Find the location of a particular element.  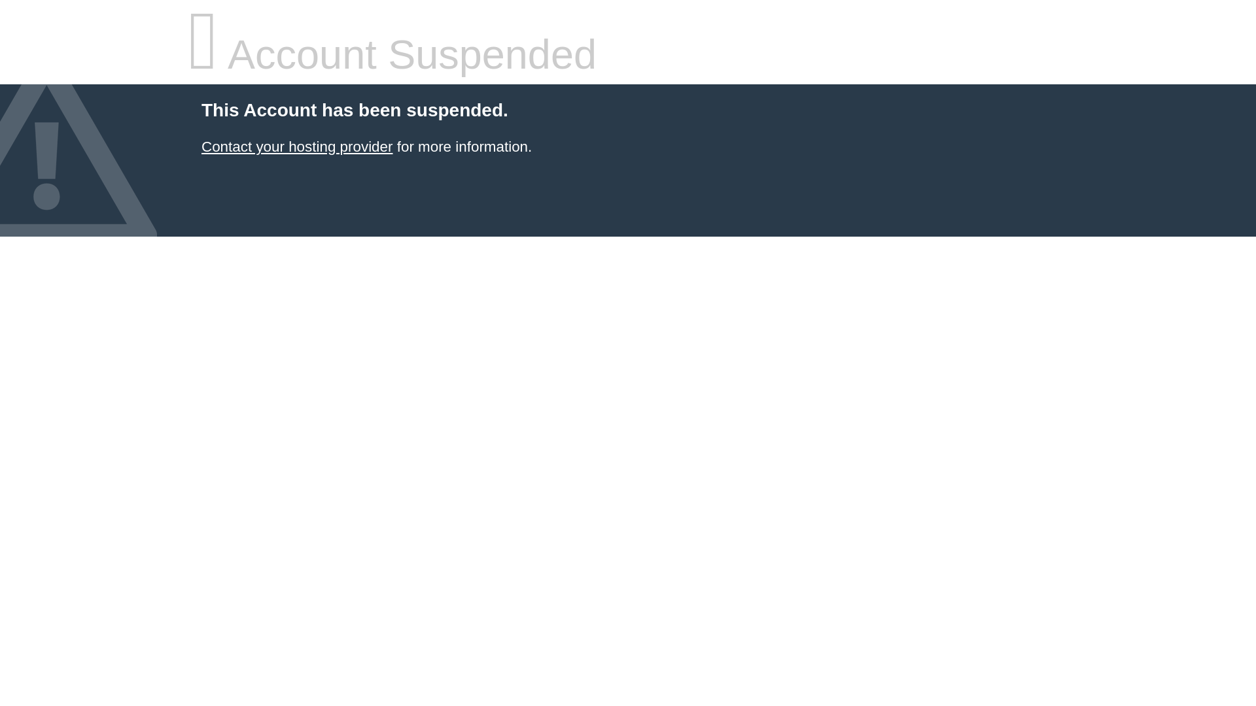

Contact your hosting provider is located at coordinates (296, 146).